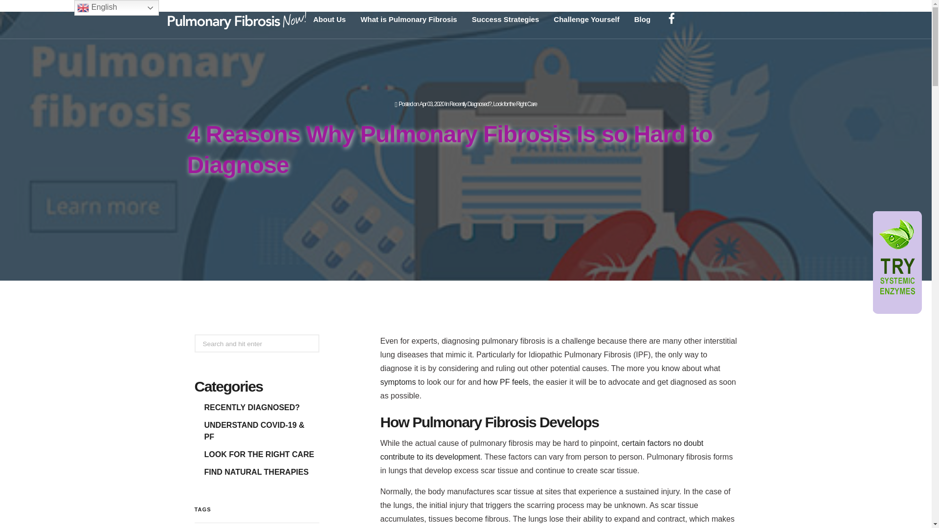  What do you see at coordinates (256, 472) in the screenshot?
I see `FIND NATURAL THERAPIES` at bounding box center [256, 472].